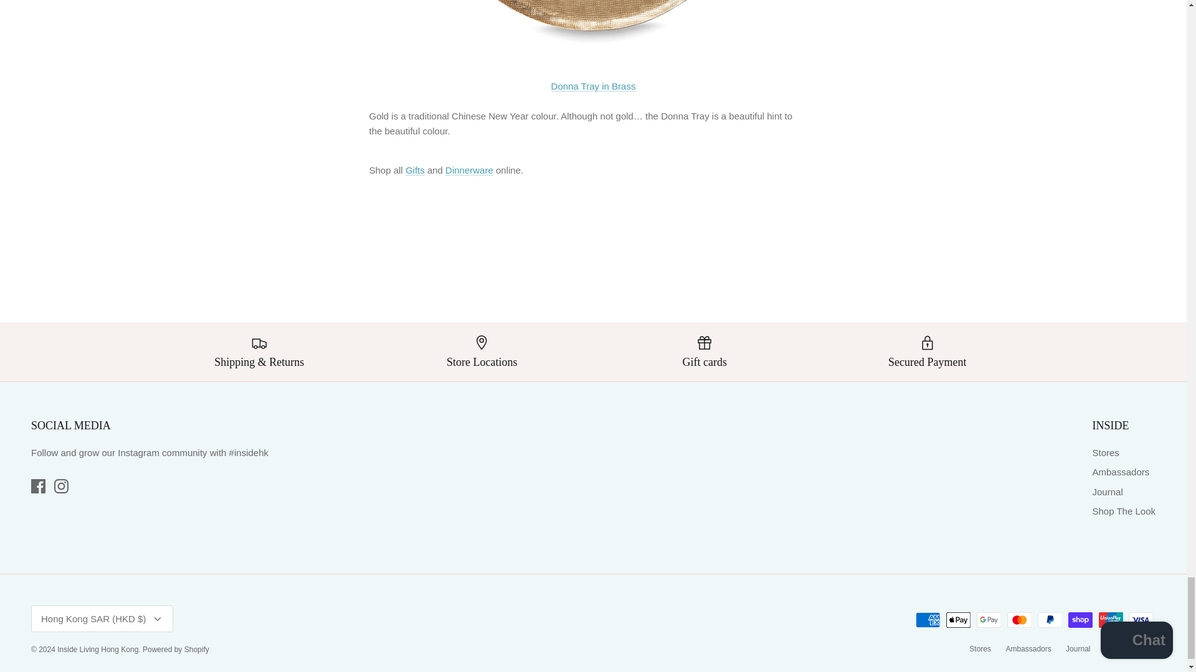 This screenshot has width=1196, height=672. I want to click on Instagram, so click(61, 486).